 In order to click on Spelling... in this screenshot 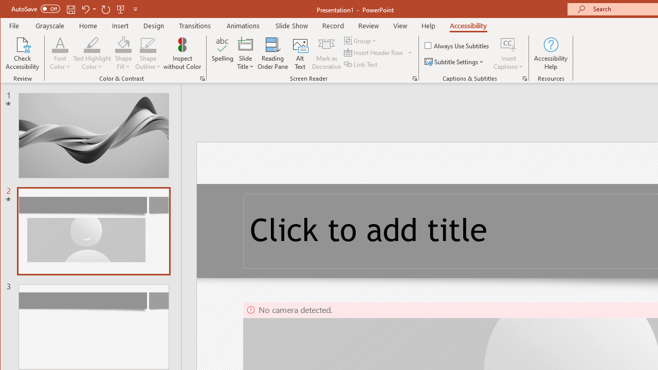, I will do `click(222, 53)`.